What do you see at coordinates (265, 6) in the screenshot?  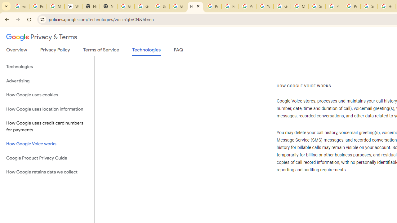 I see `YouTube` at bounding box center [265, 6].